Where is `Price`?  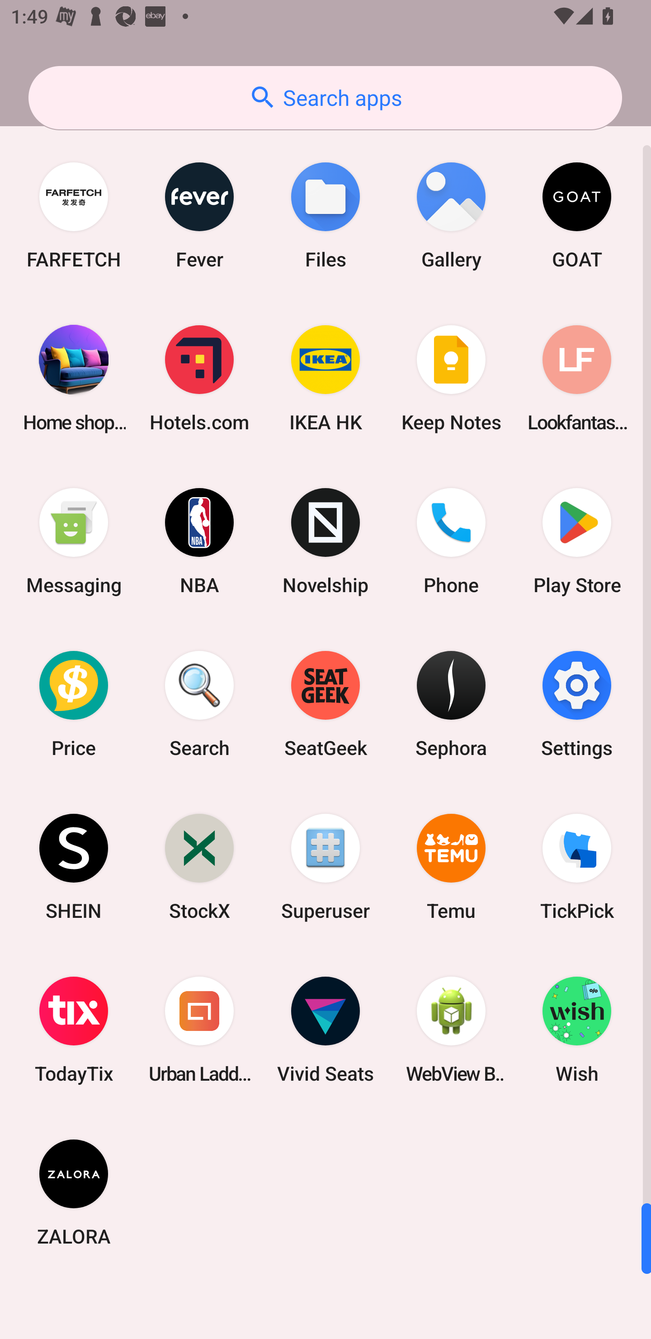
Price is located at coordinates (74, 703).